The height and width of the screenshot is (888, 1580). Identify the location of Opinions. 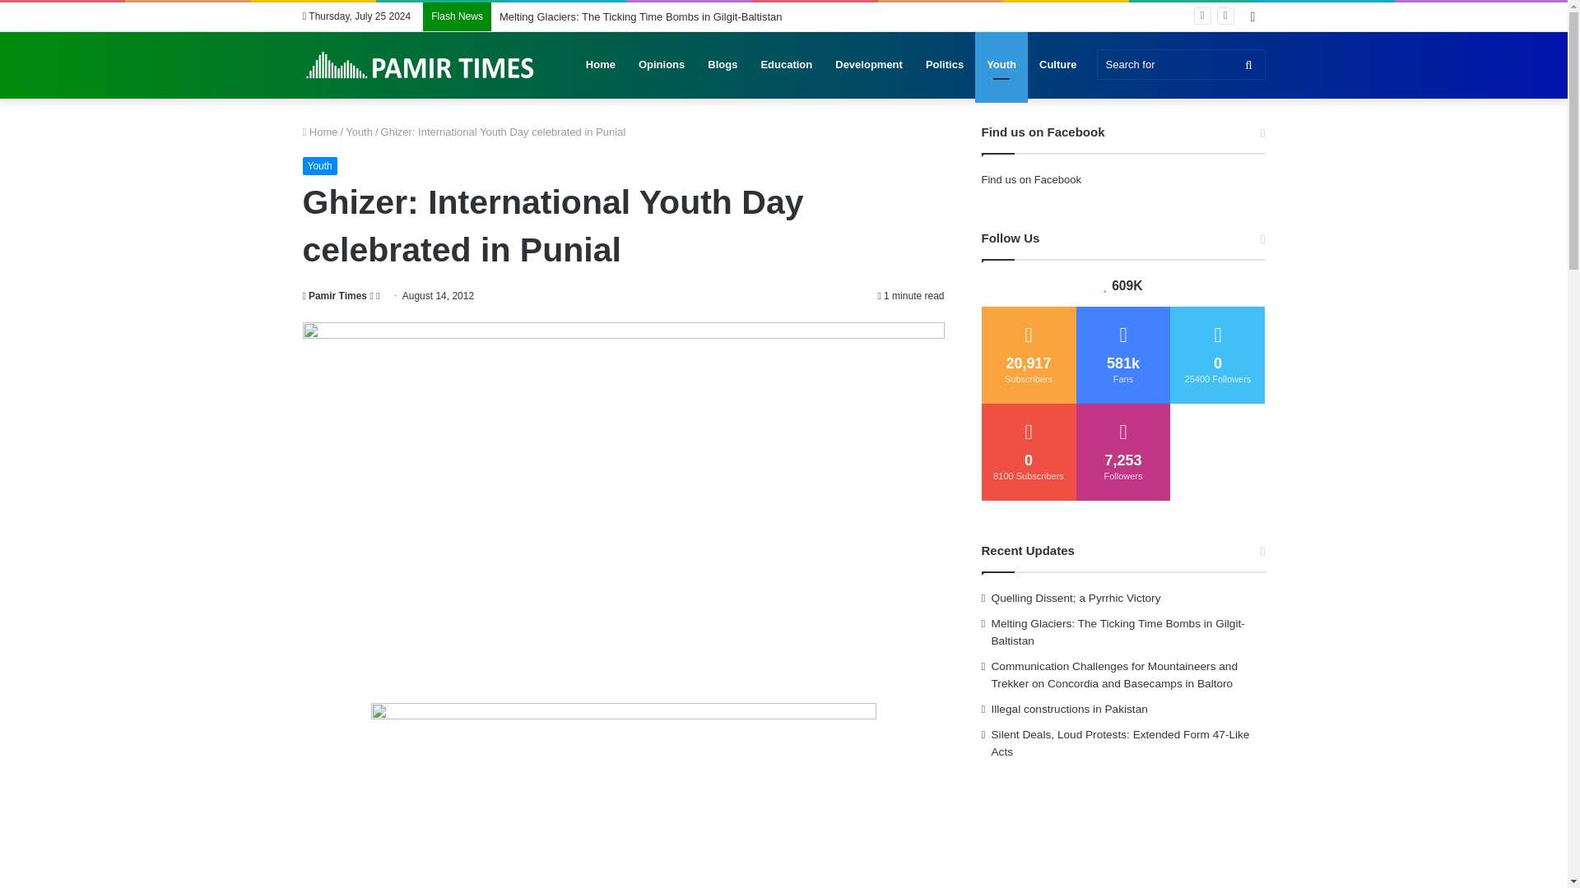
(662, 64).